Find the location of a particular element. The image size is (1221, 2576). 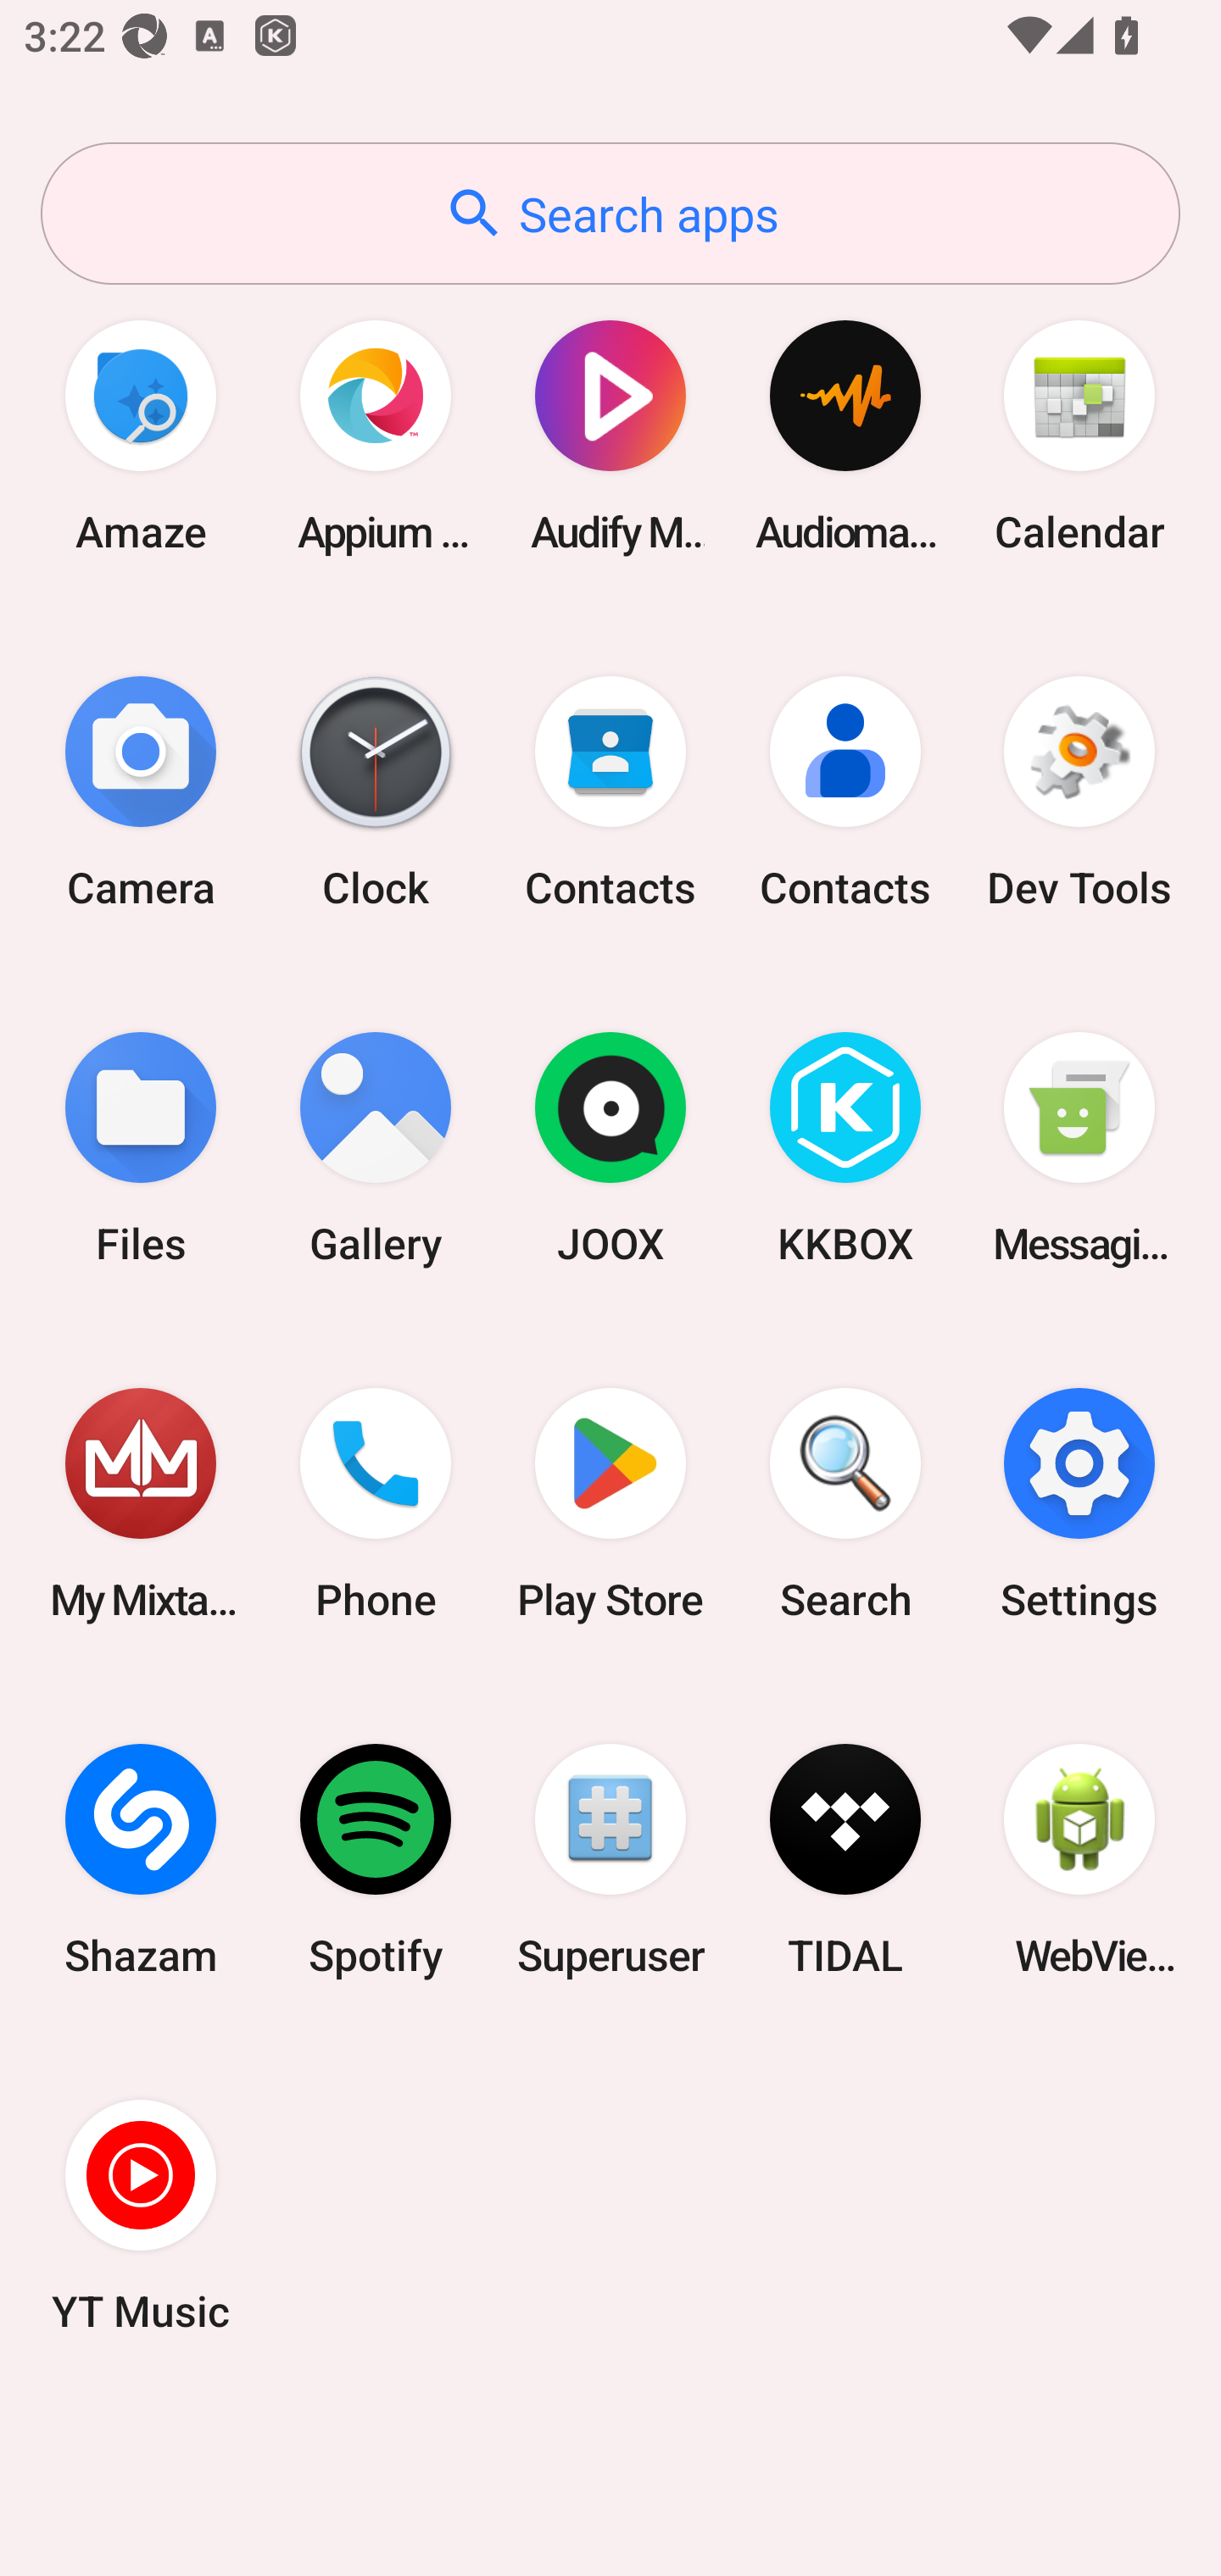

Clock is located at coordinates (376, 791).